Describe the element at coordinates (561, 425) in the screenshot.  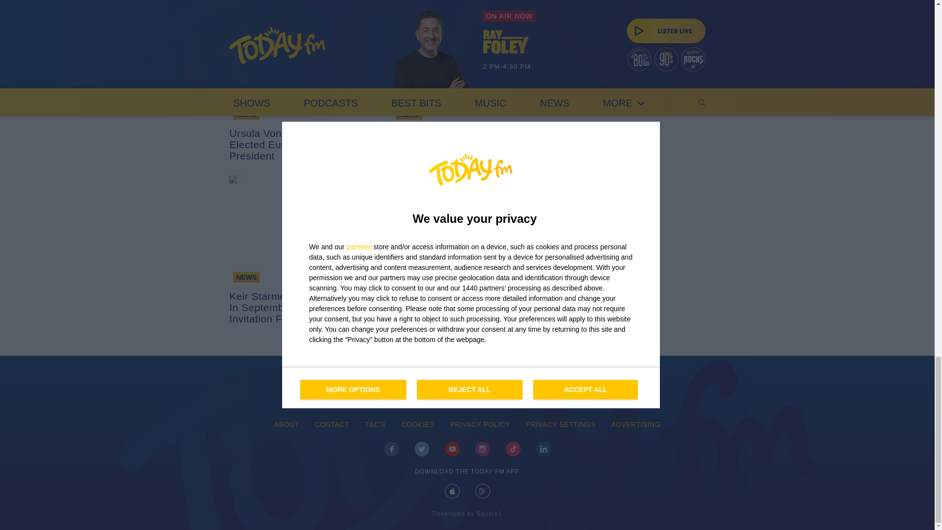
I see `Privacy settings` at that location.